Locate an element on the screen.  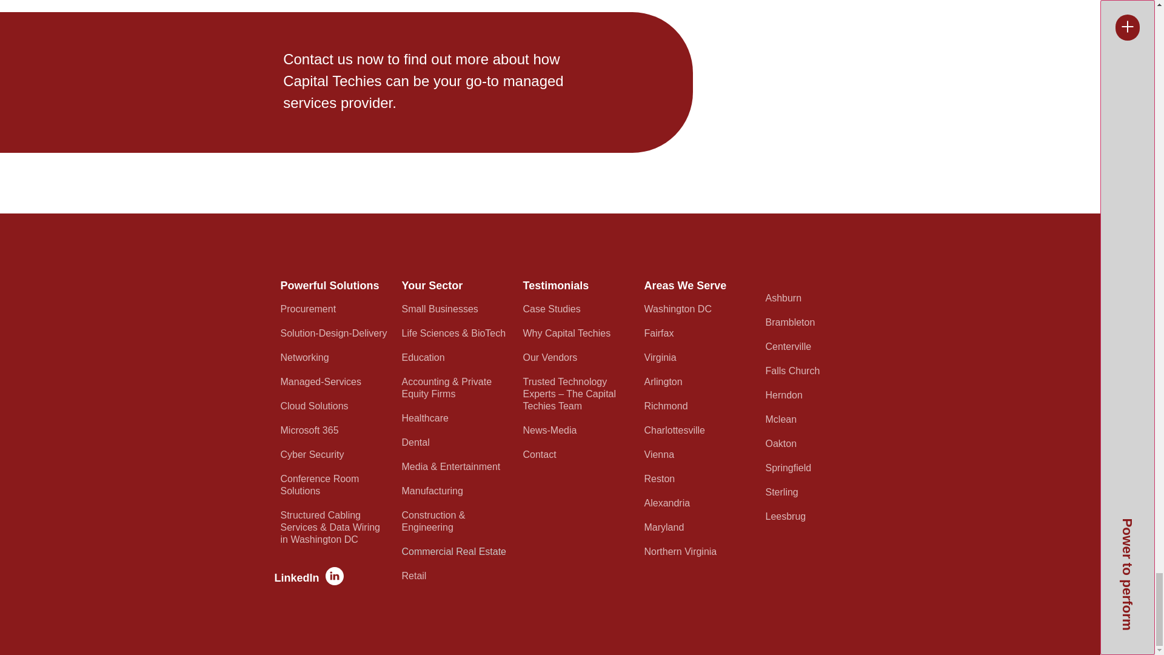
Microsoft 365 is located at coordinates (335, 431).